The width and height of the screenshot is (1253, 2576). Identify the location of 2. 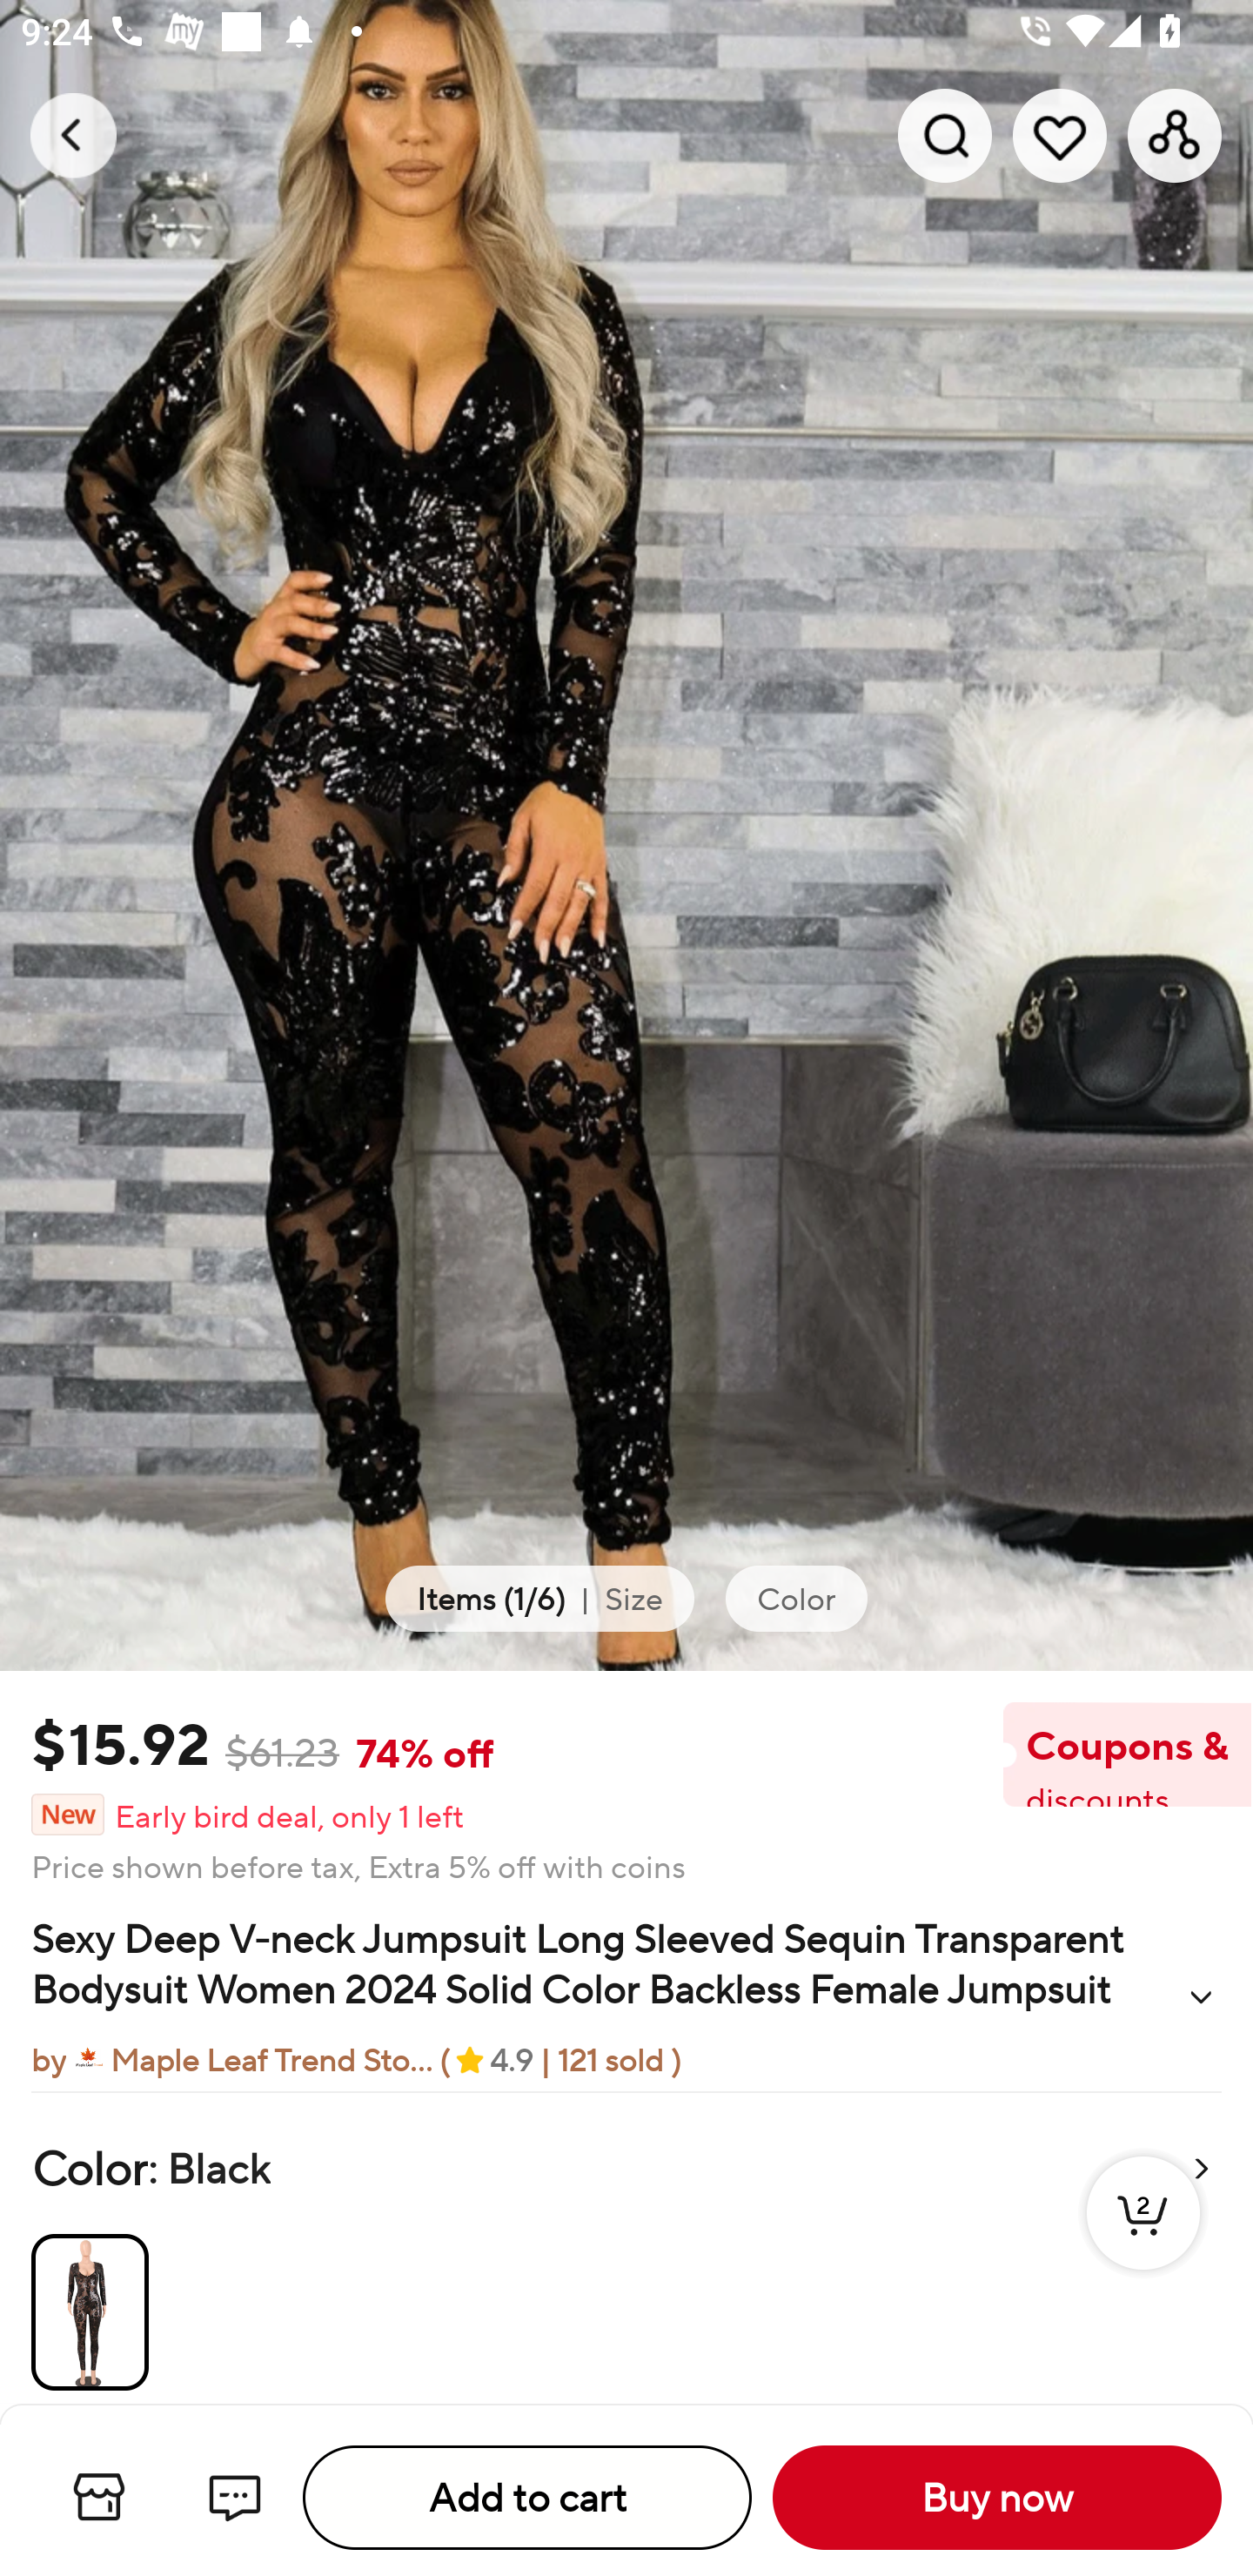
(1143, 2244).